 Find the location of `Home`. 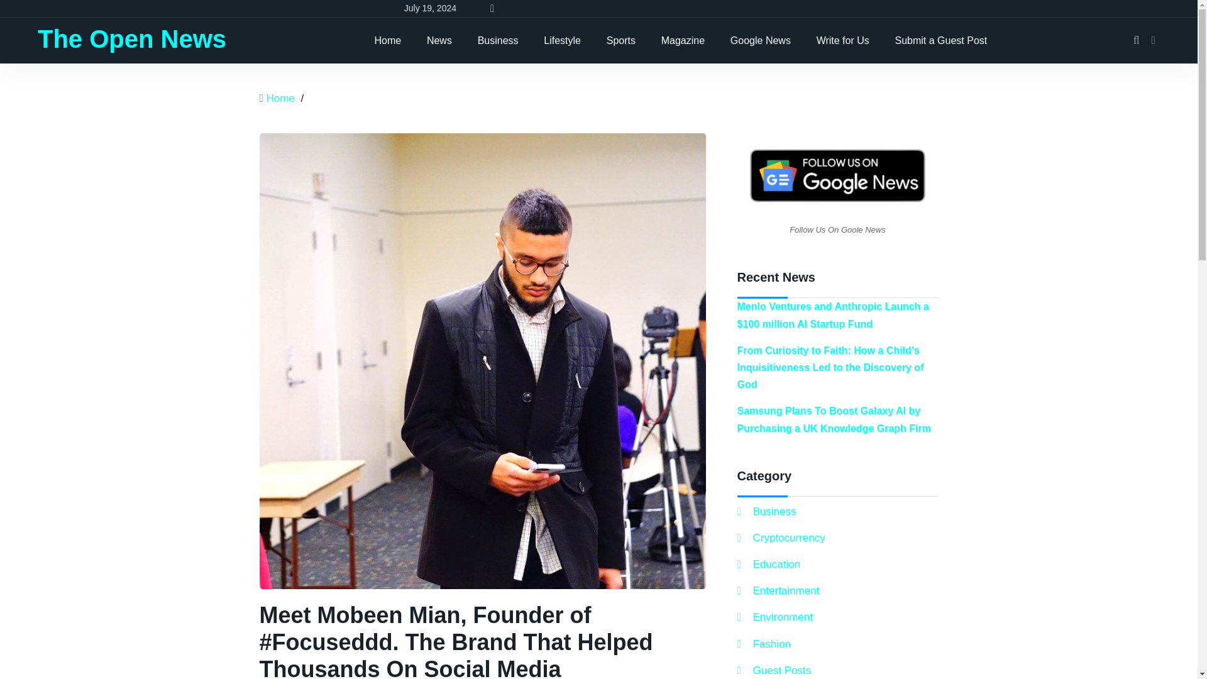

Home is located at coordinates (387, 41).